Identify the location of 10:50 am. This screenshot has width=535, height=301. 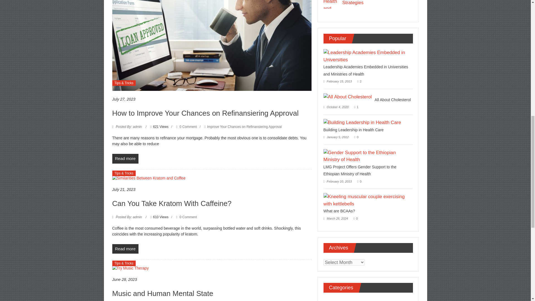
(123, 99).